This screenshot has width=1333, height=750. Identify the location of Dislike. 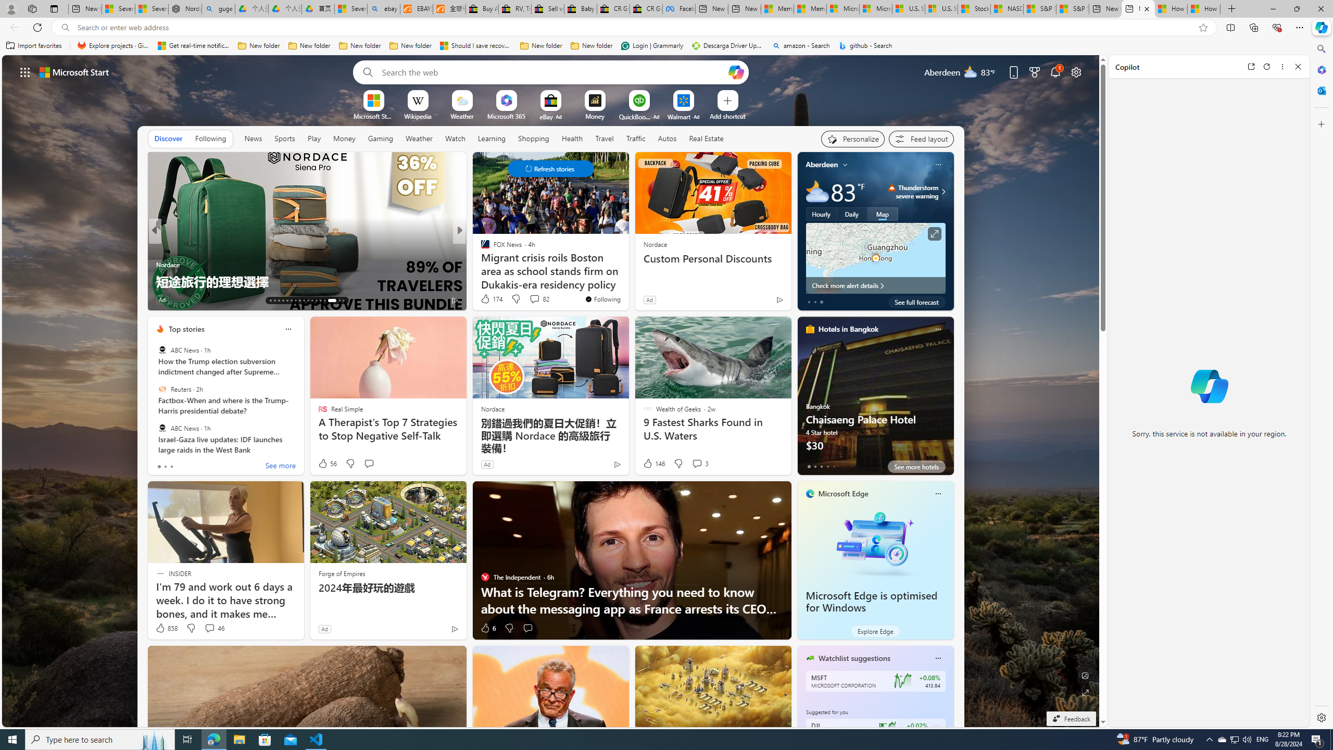
(509, 628).